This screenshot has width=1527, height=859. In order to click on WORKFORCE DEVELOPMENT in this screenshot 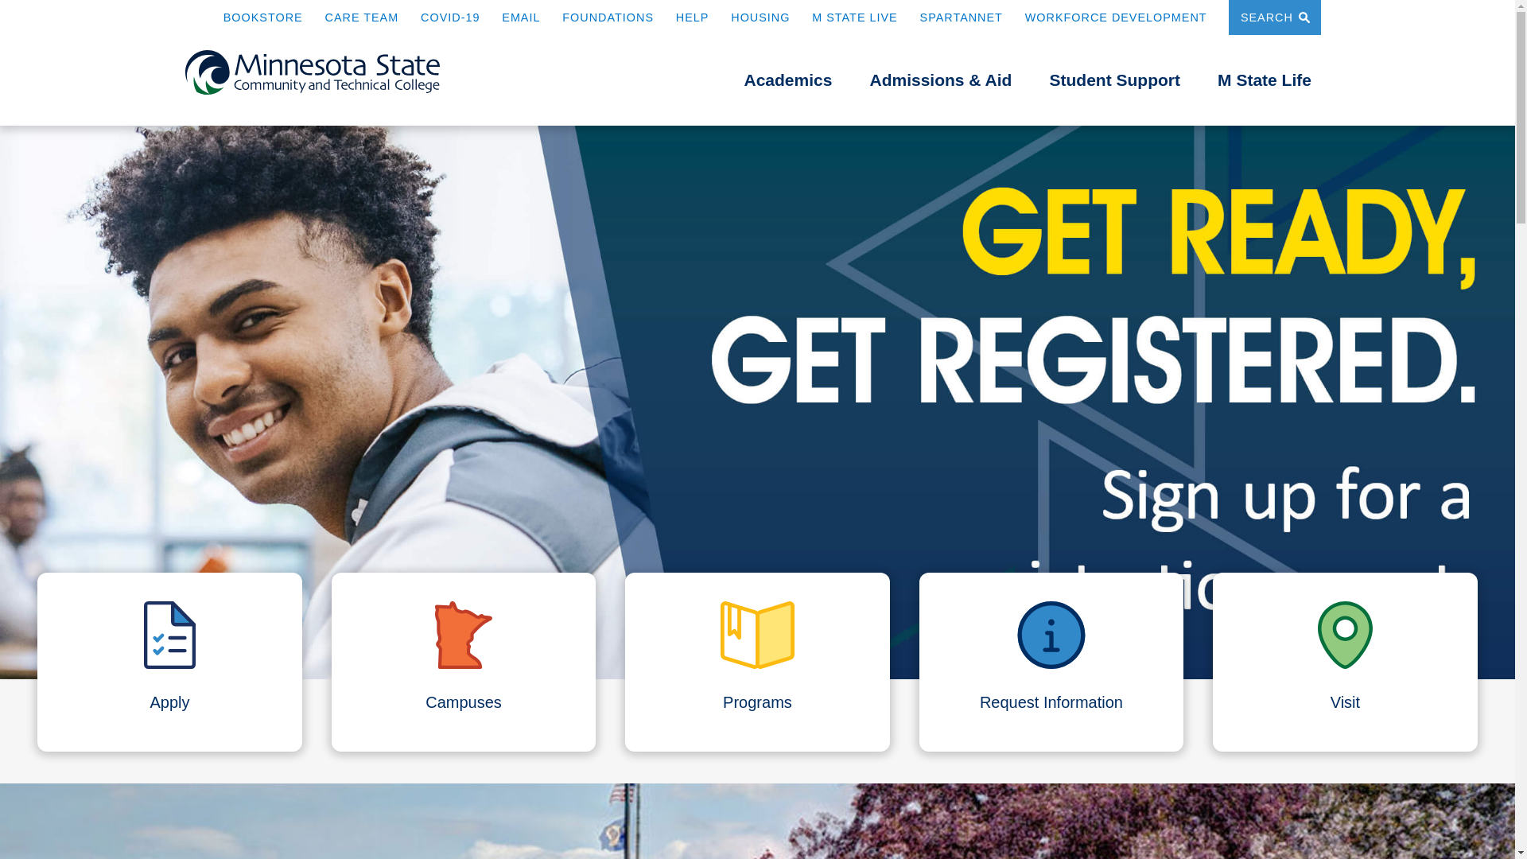, I will do `click(1116, 17)`.